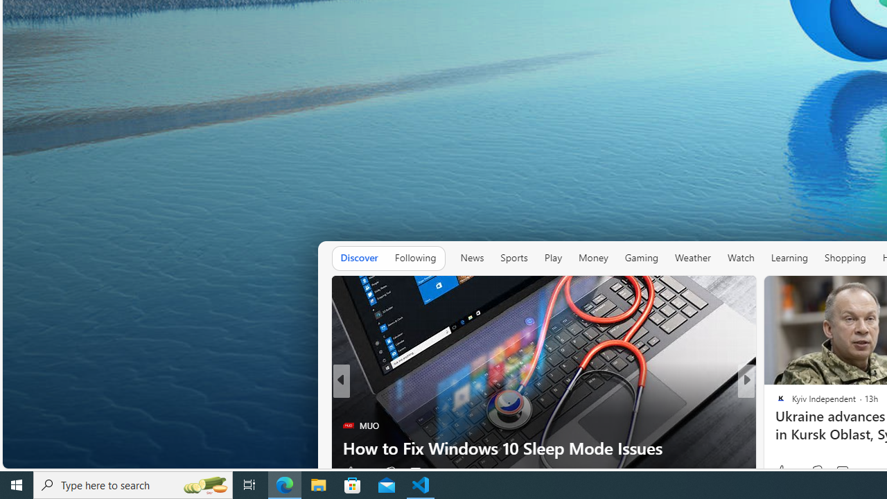 The width and height of the screenshot is (887, 499). Describe the element at coordinates (775, 403) in the screenshot. I see `Moneywise` at that location.